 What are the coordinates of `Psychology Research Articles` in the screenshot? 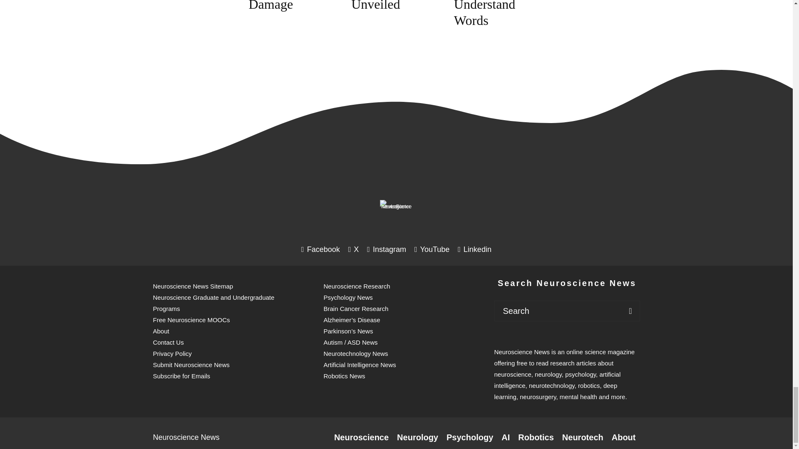 It's located at (469, 437).